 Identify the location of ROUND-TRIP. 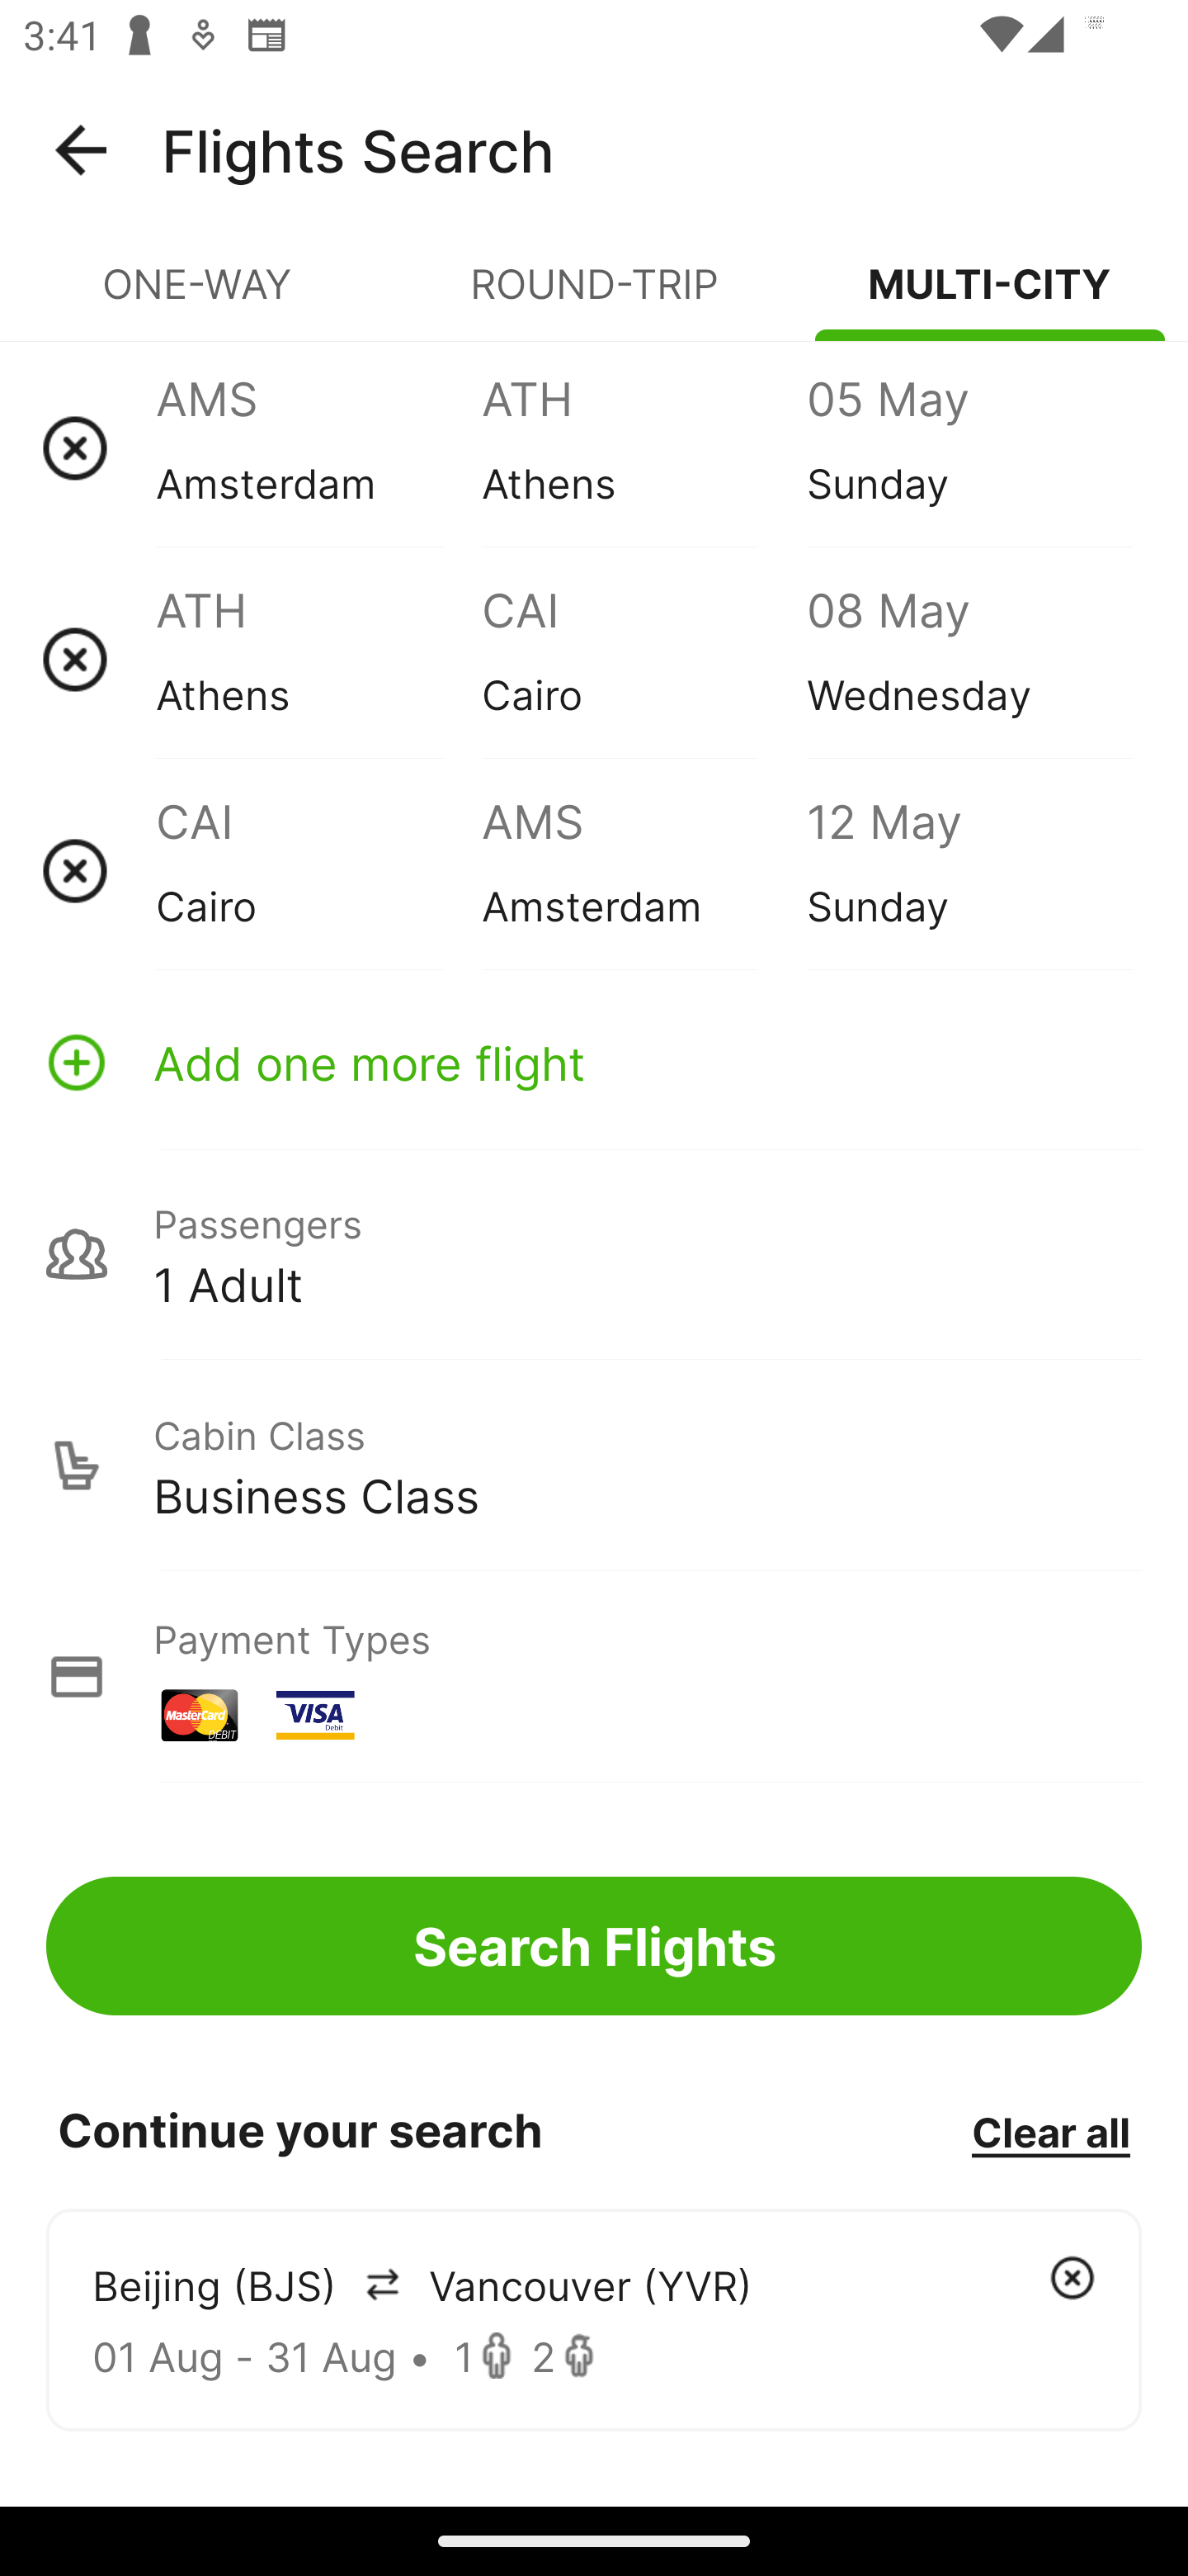
(594, 297).